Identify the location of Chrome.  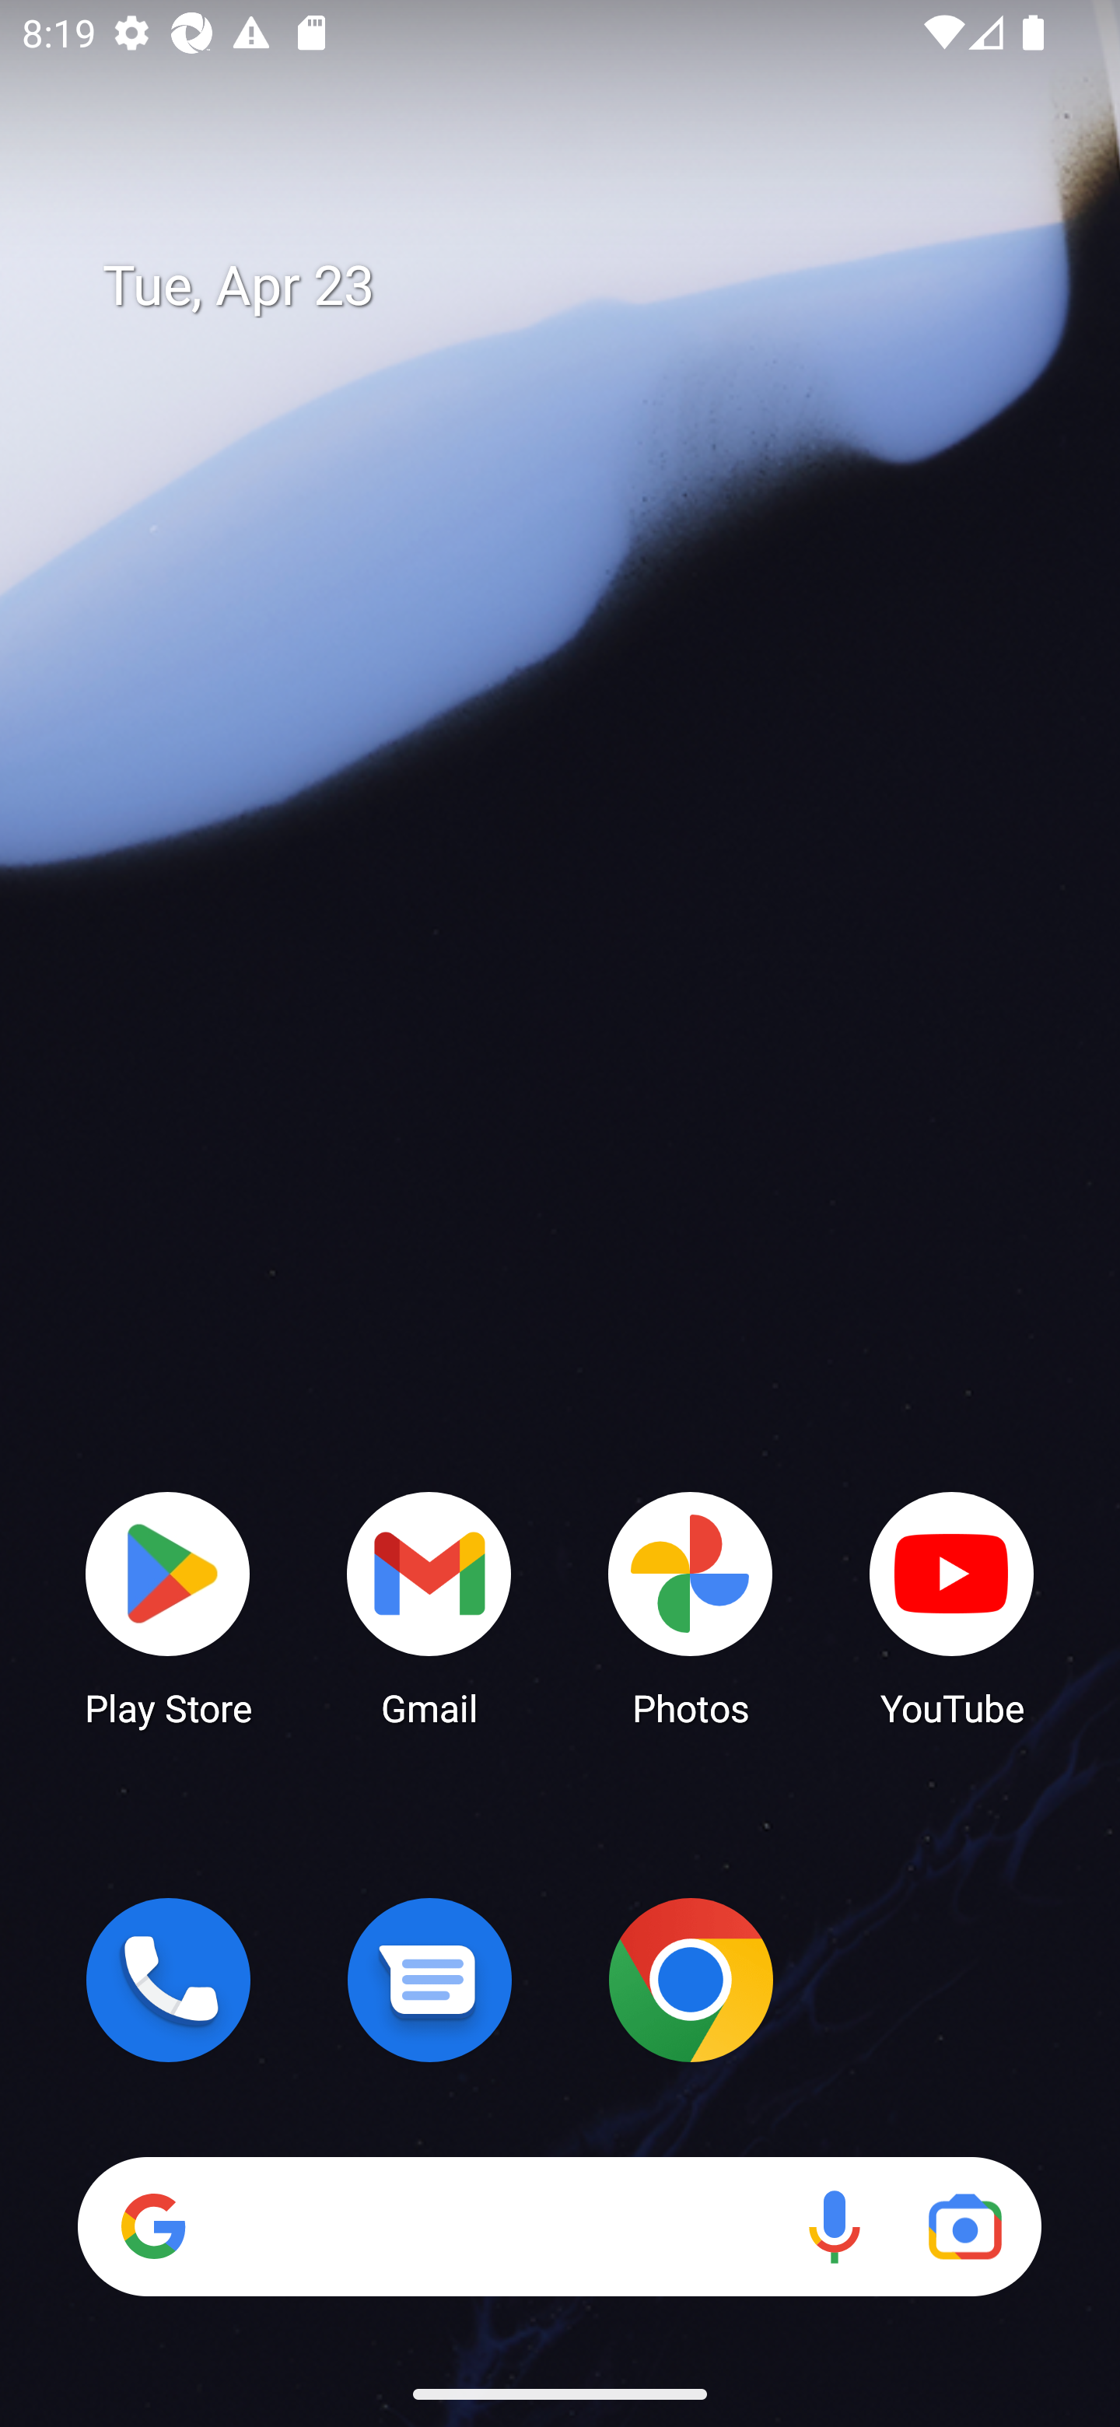
(691, 1980).